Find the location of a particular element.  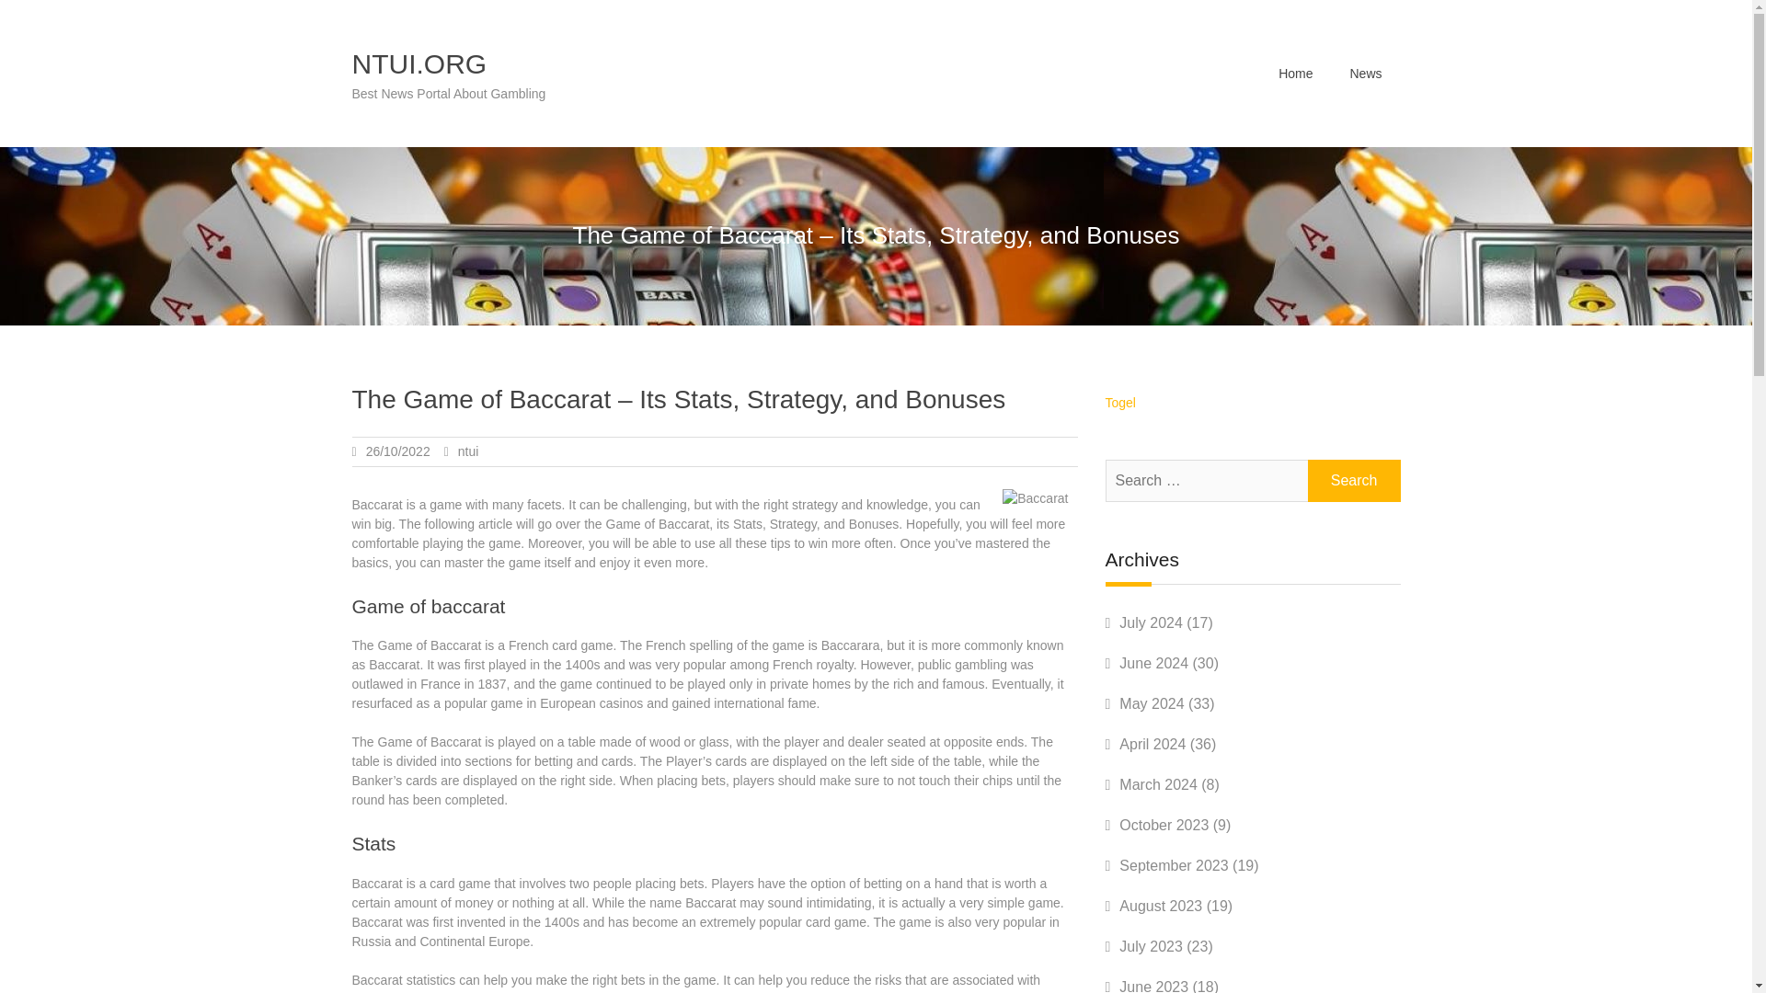

NTUI.ORG is located at coordinates (419, 63).